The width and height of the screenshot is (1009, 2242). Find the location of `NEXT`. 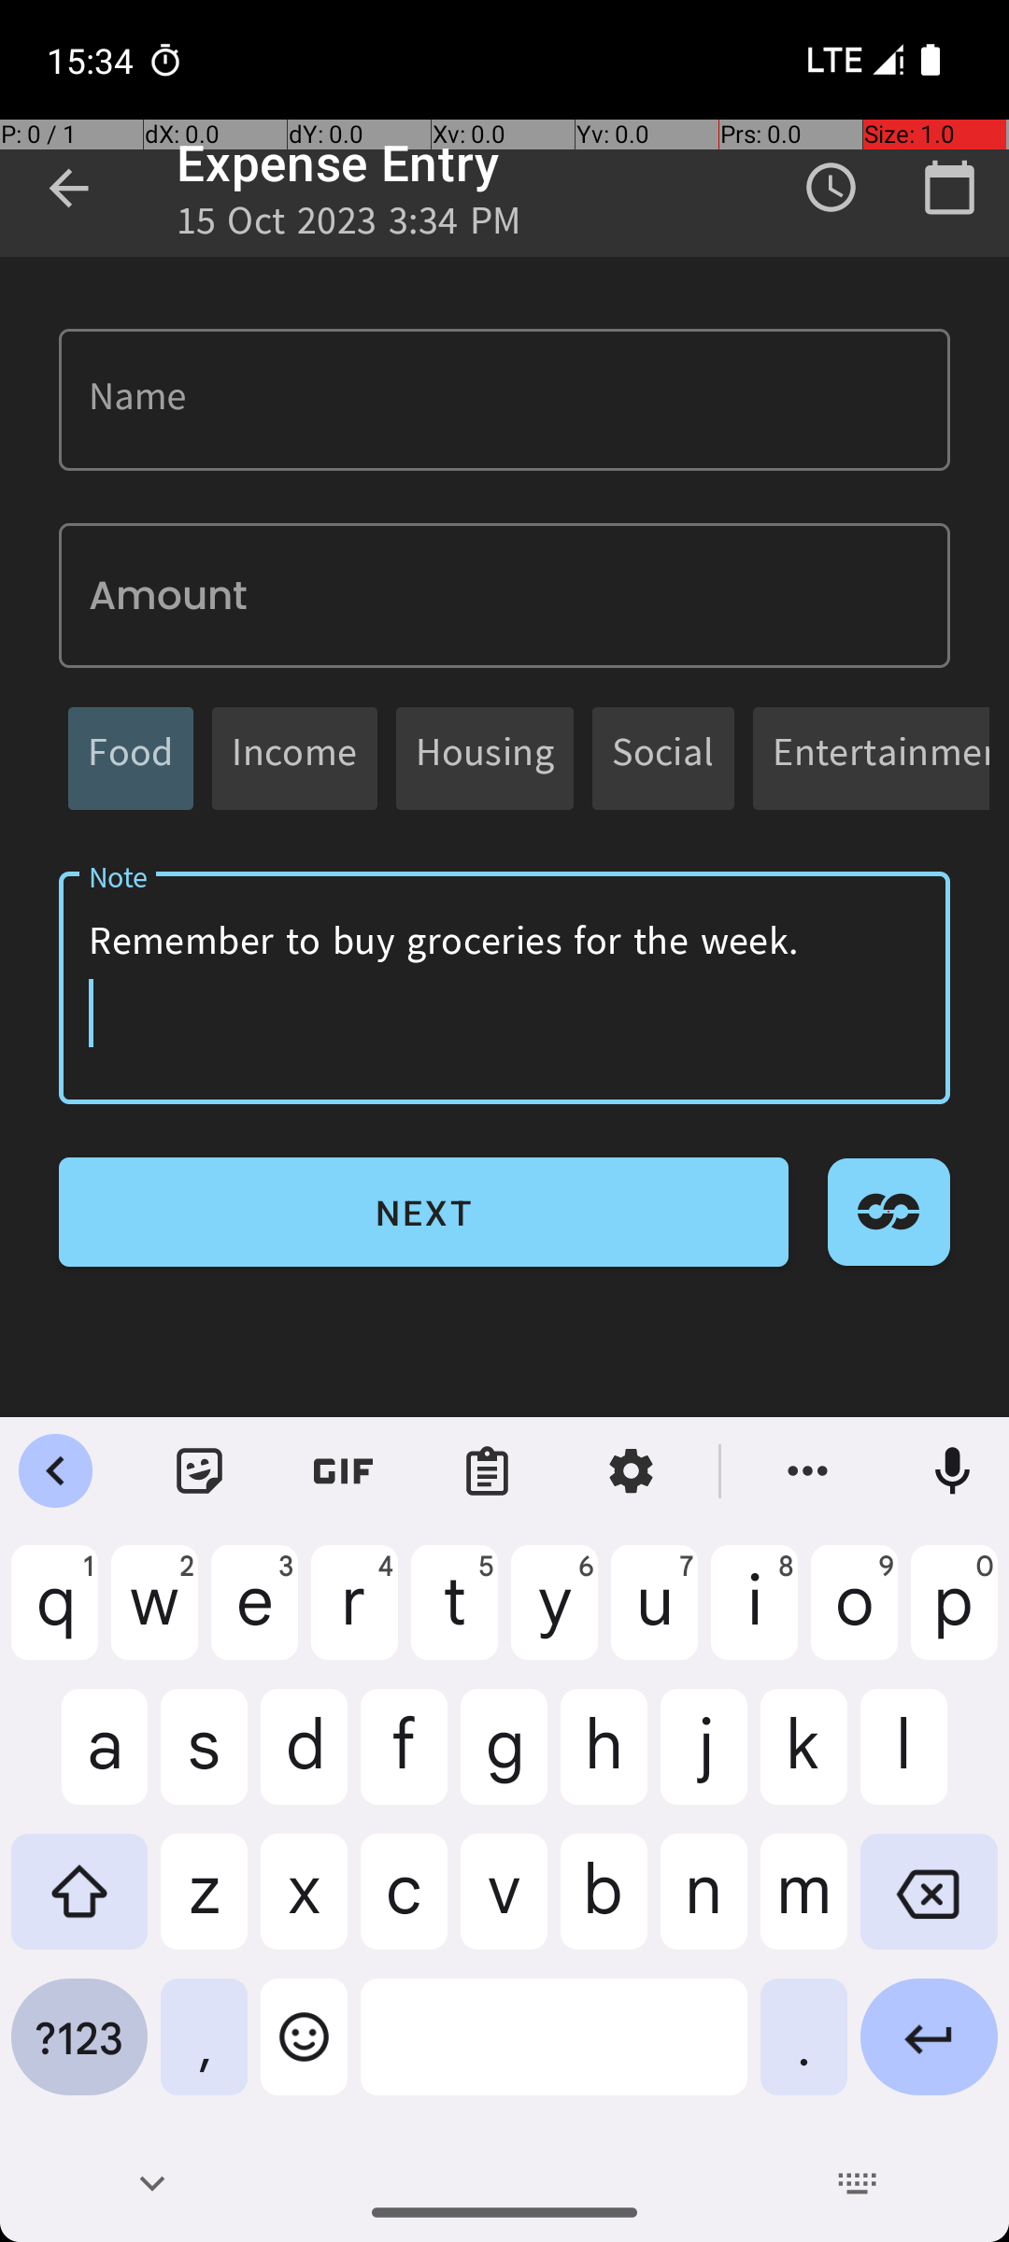

NEXT is located at coordinates (424, 1213).